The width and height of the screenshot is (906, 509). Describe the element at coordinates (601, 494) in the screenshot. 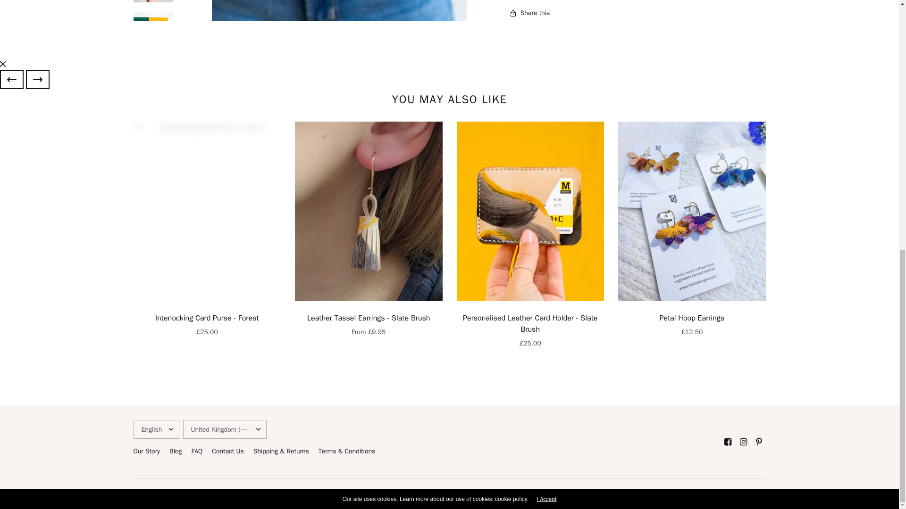

I see `Apple Pay` at that location.